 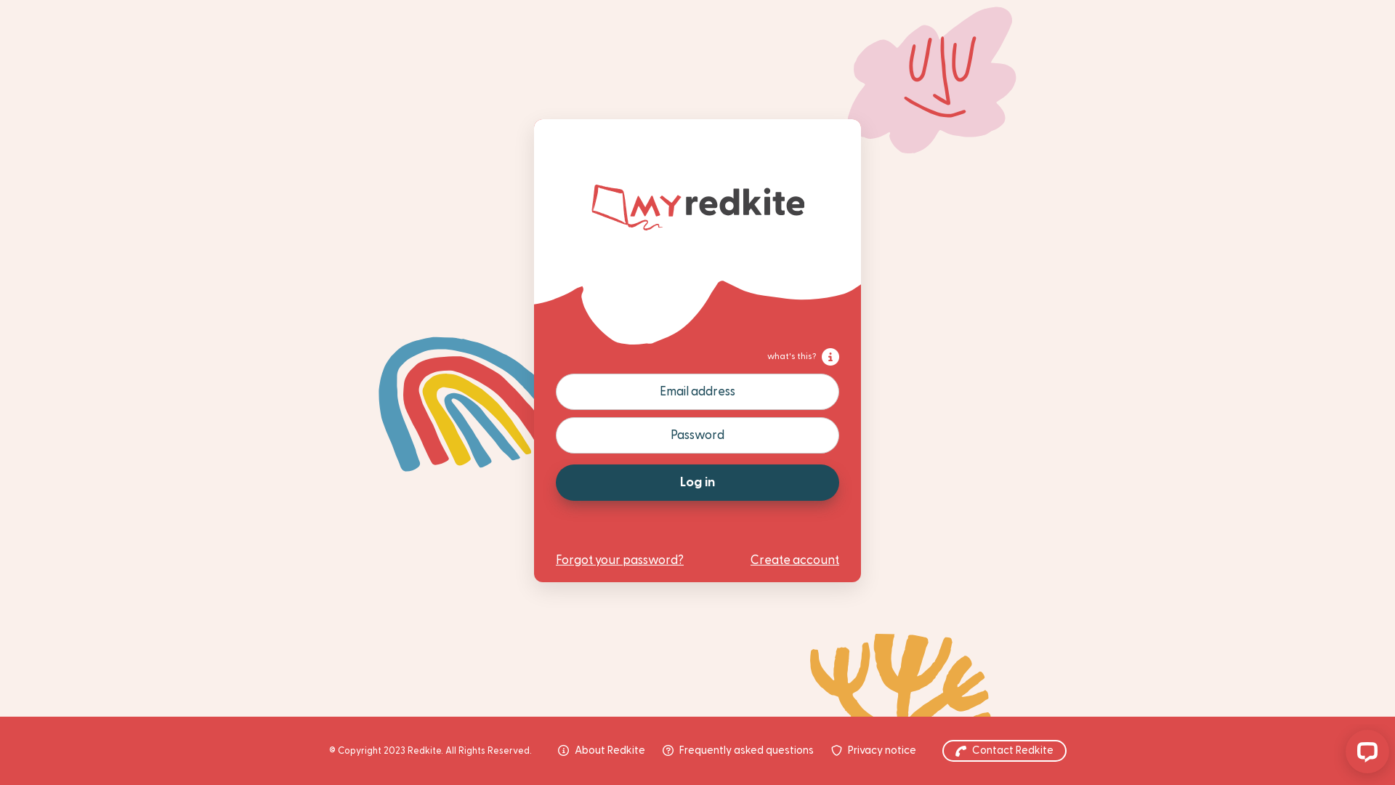 What do you see at coordinates (1004, 750) in the screenshot?
I see `Contact Redkite` at bounding box center [1004, 750].